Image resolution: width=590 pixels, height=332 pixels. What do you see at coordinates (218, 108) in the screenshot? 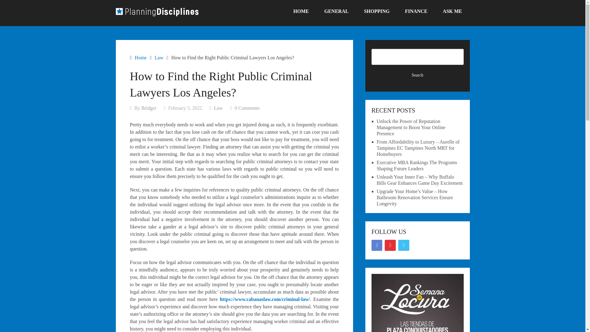
I see `Law` at bounding box center [218, 108].